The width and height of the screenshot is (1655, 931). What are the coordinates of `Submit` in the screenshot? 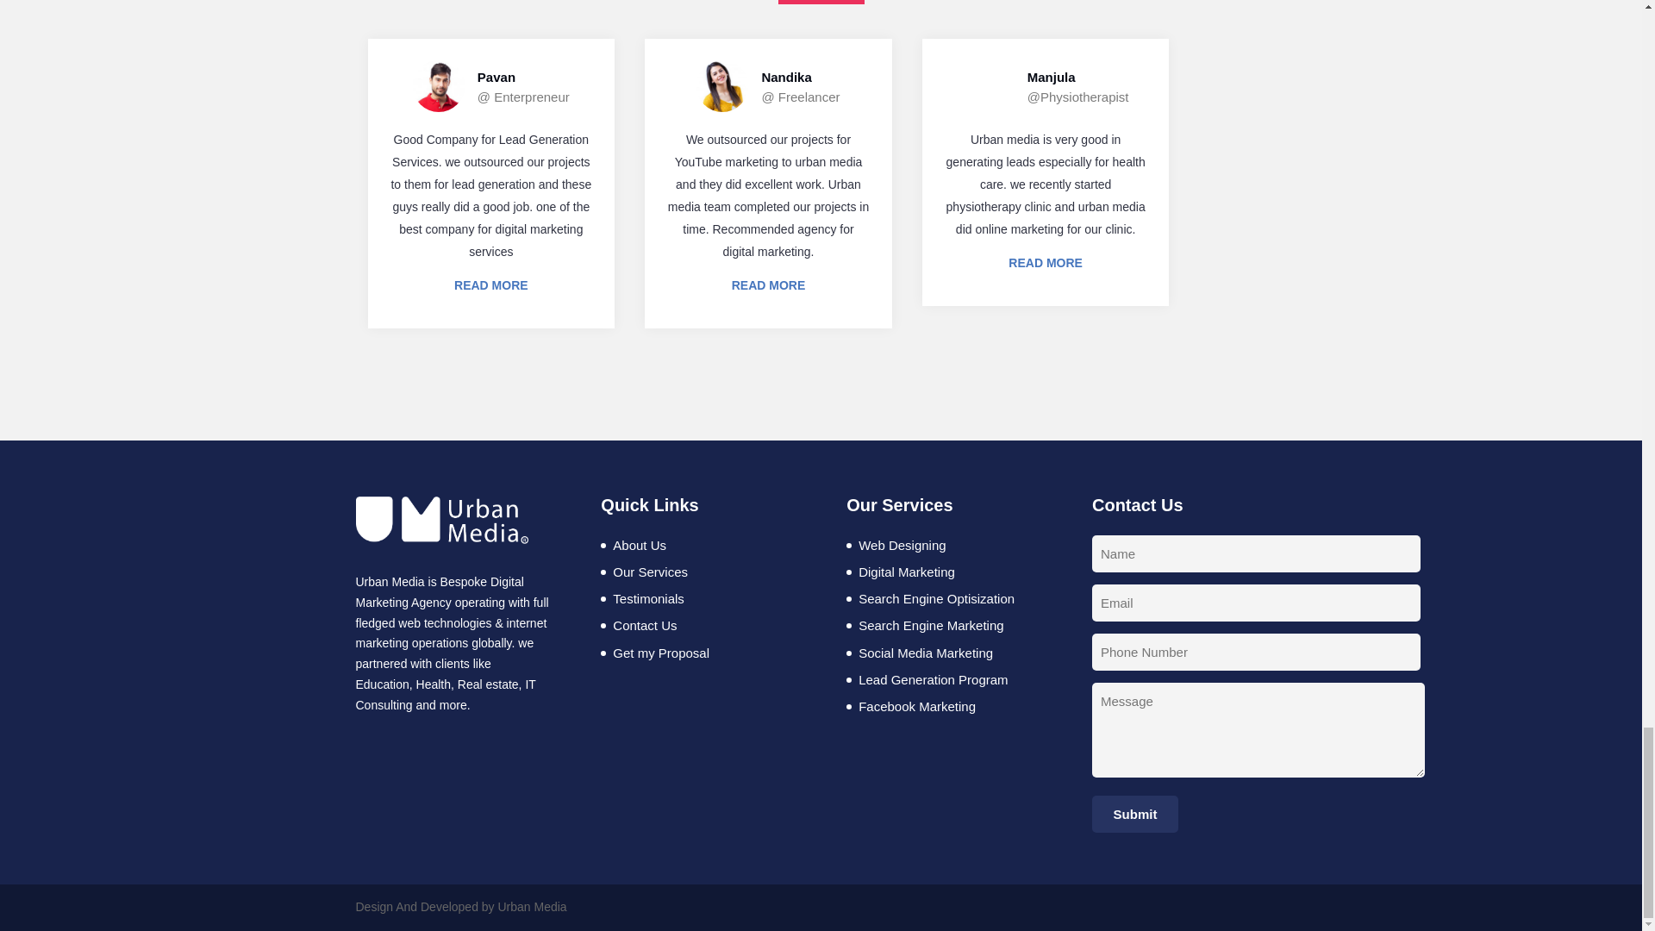 It's located at (1135, 814).